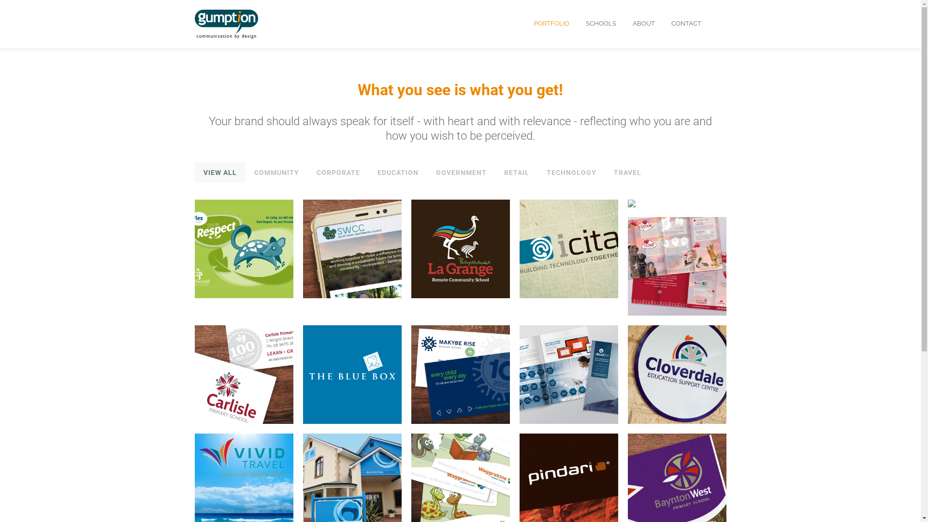  I want to click on PORTFOLIO, so click(551, 24).